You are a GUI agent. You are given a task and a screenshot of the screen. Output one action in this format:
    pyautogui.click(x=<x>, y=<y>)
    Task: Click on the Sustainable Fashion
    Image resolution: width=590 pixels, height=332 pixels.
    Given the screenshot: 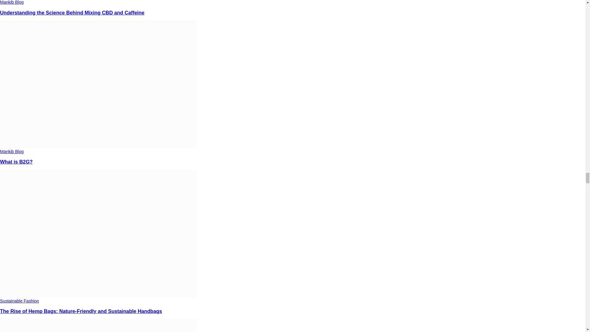 What is the action you would take?
    pyautogui.click(x=19, y=301)
    